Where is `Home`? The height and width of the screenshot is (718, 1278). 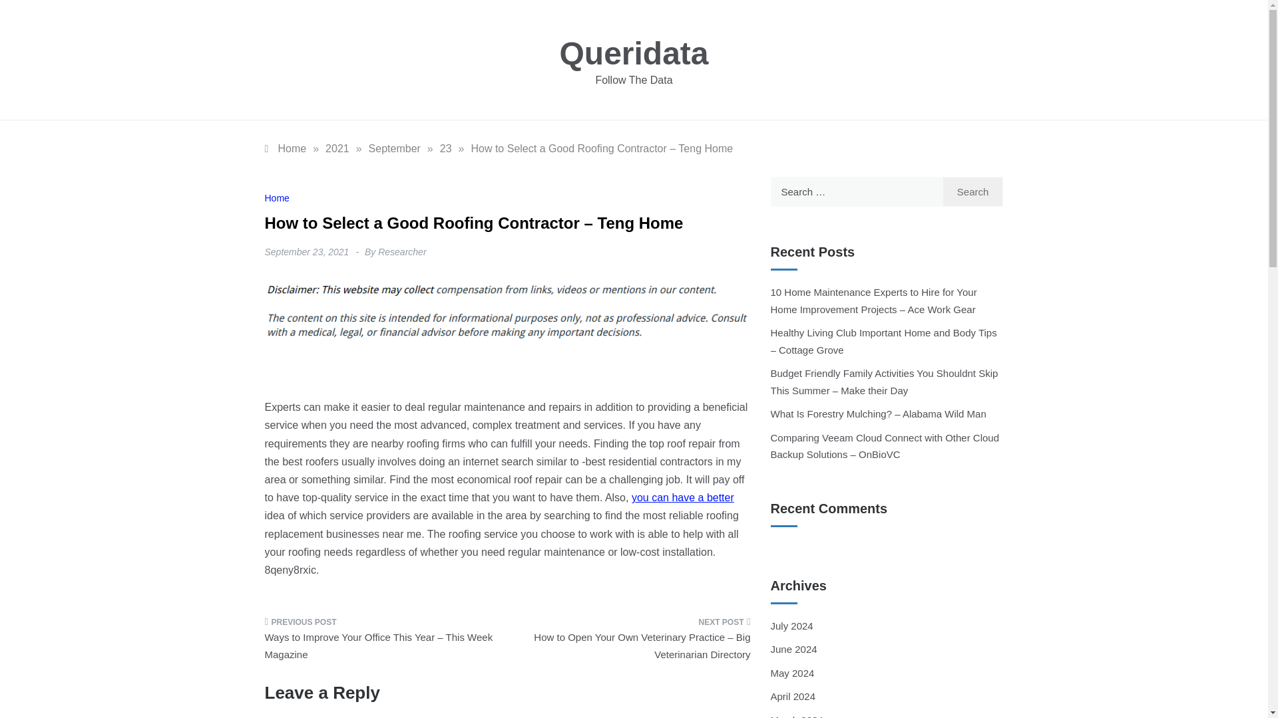 Home is located at coordinates (285, 148).